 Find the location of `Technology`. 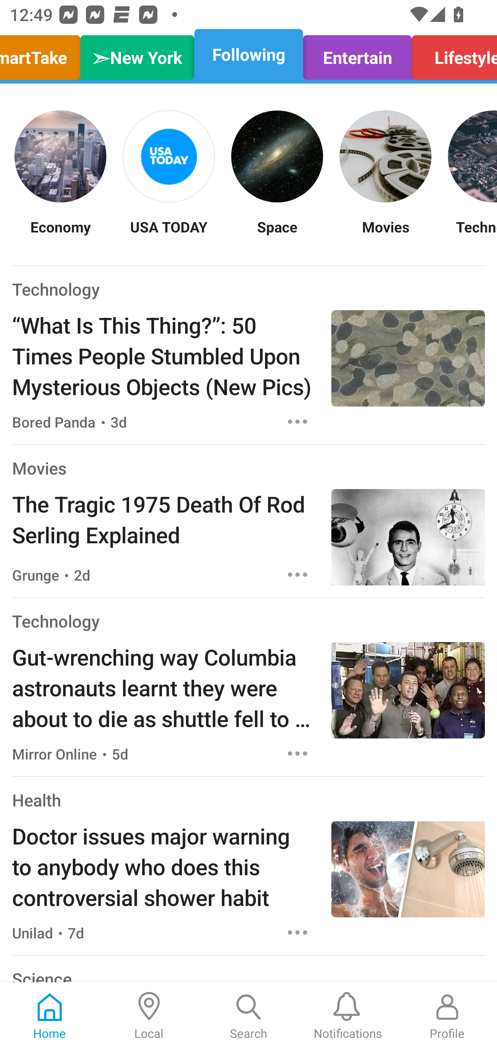

Technology is located at coordinates (56, 289).